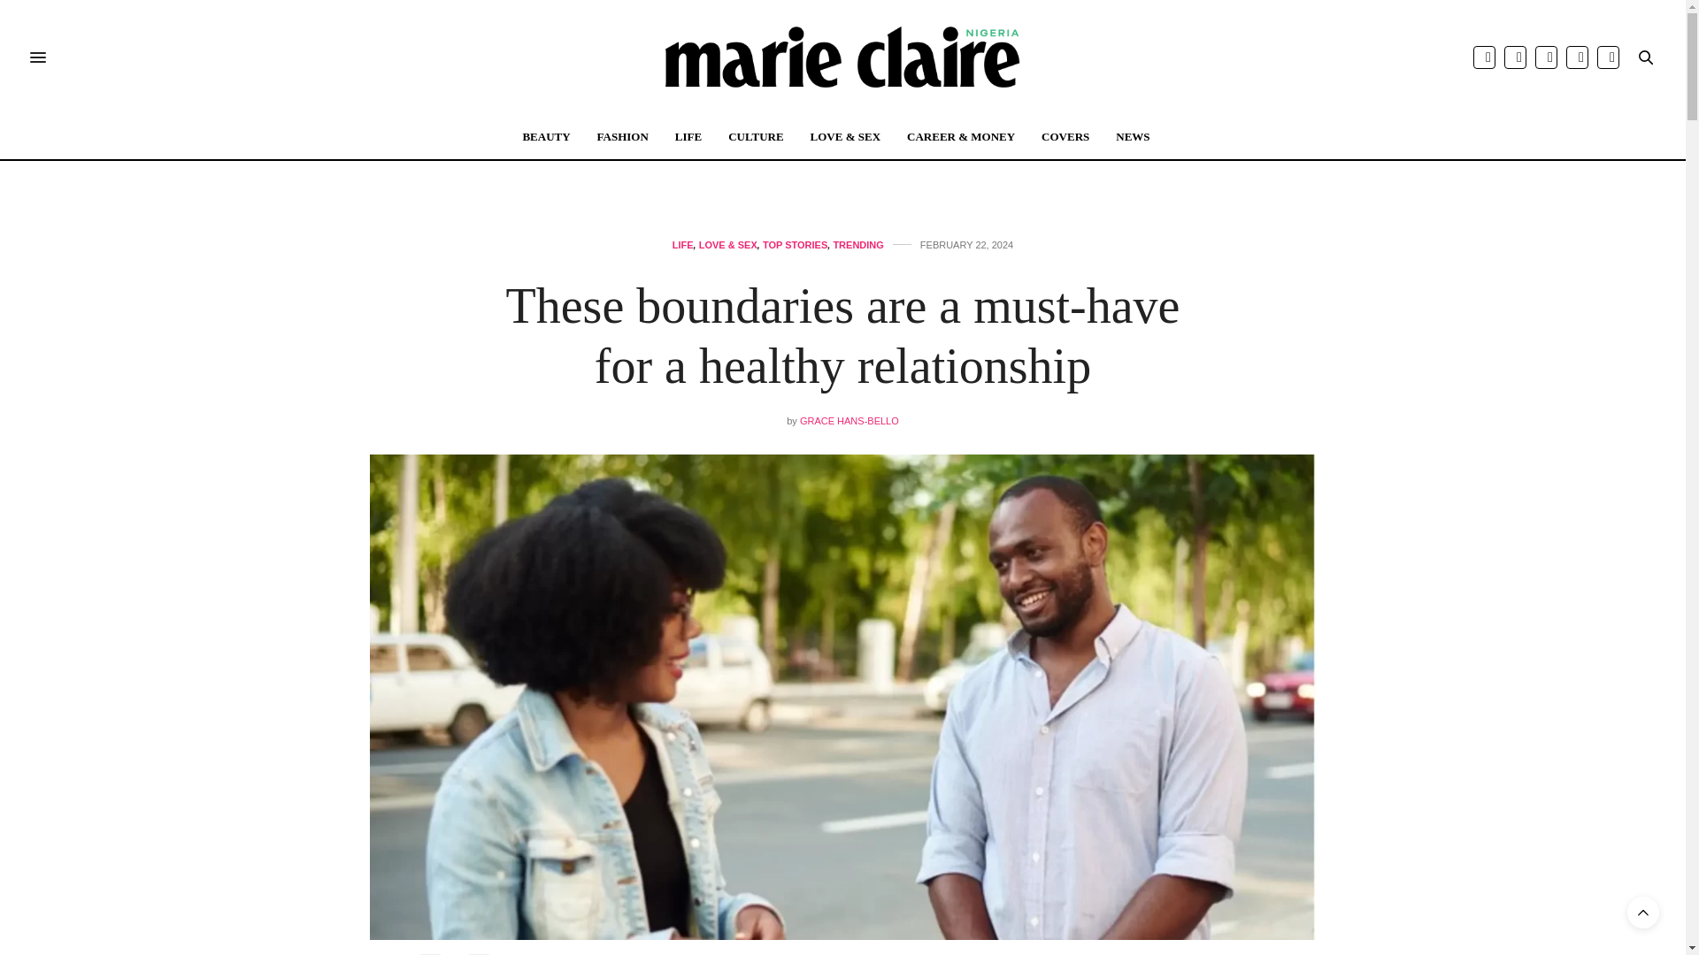  What do you see at coordinates (545, 136) in the screenshot?
I see `BEAUTY` at bounding box center [545, 136].